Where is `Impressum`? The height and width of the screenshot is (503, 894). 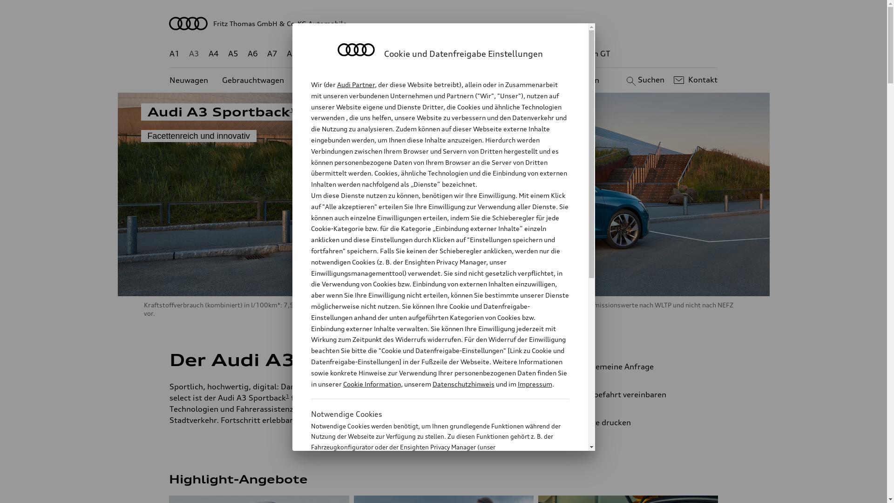
Impressum is located at coordinates (535, 384).